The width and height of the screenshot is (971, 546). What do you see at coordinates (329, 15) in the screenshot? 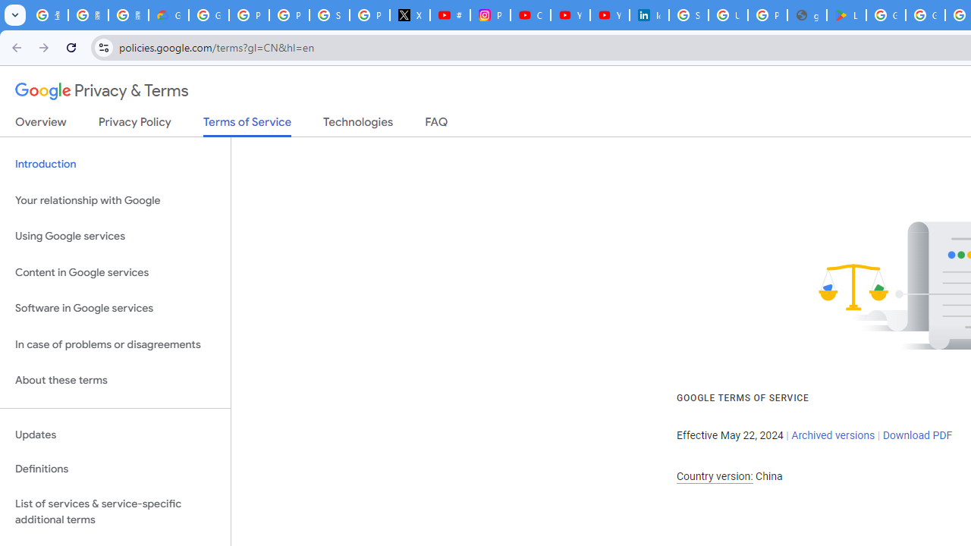
I see `Sign in - Google Accounts` at bounding box center [329, 15].